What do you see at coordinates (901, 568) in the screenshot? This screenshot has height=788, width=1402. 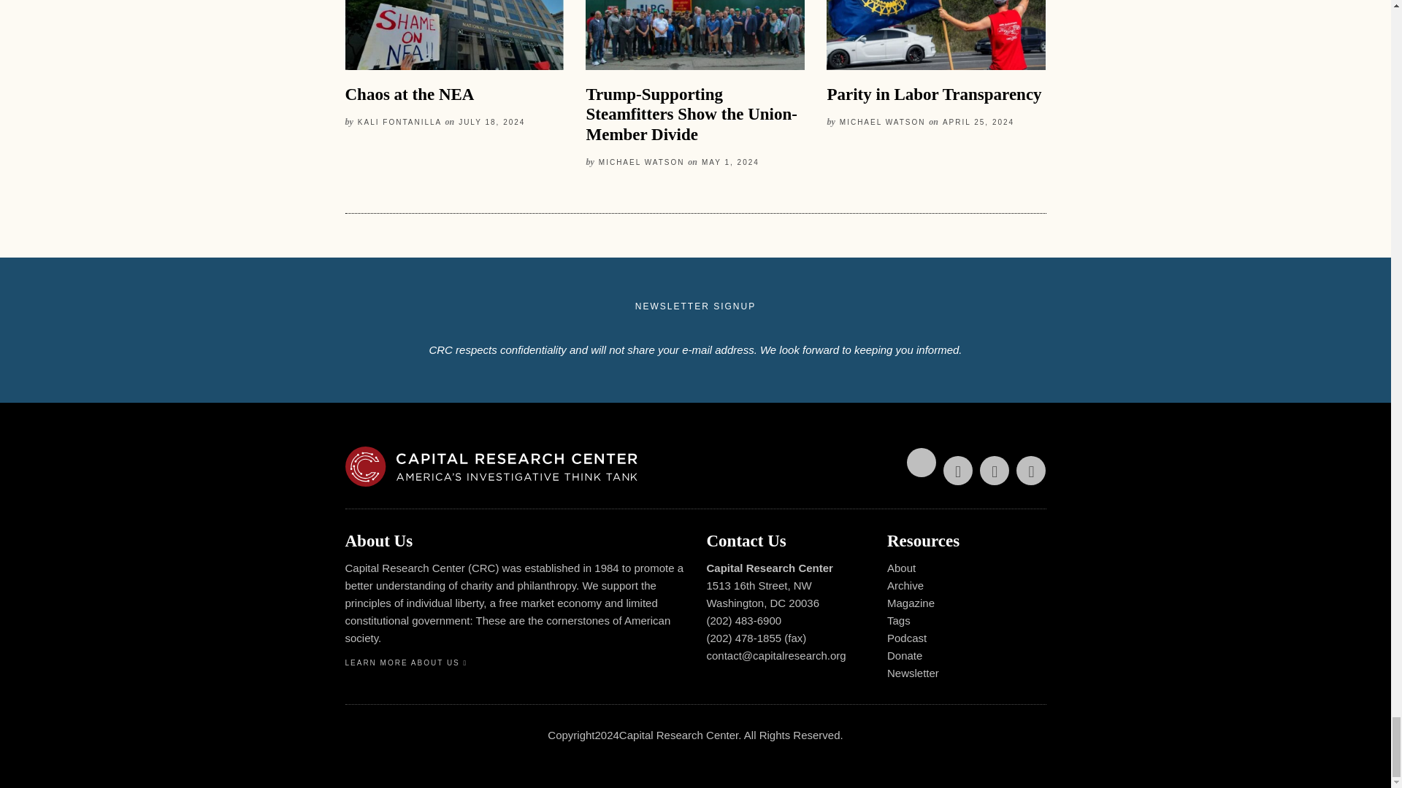 I see `About` at bounding box center [901, 568].